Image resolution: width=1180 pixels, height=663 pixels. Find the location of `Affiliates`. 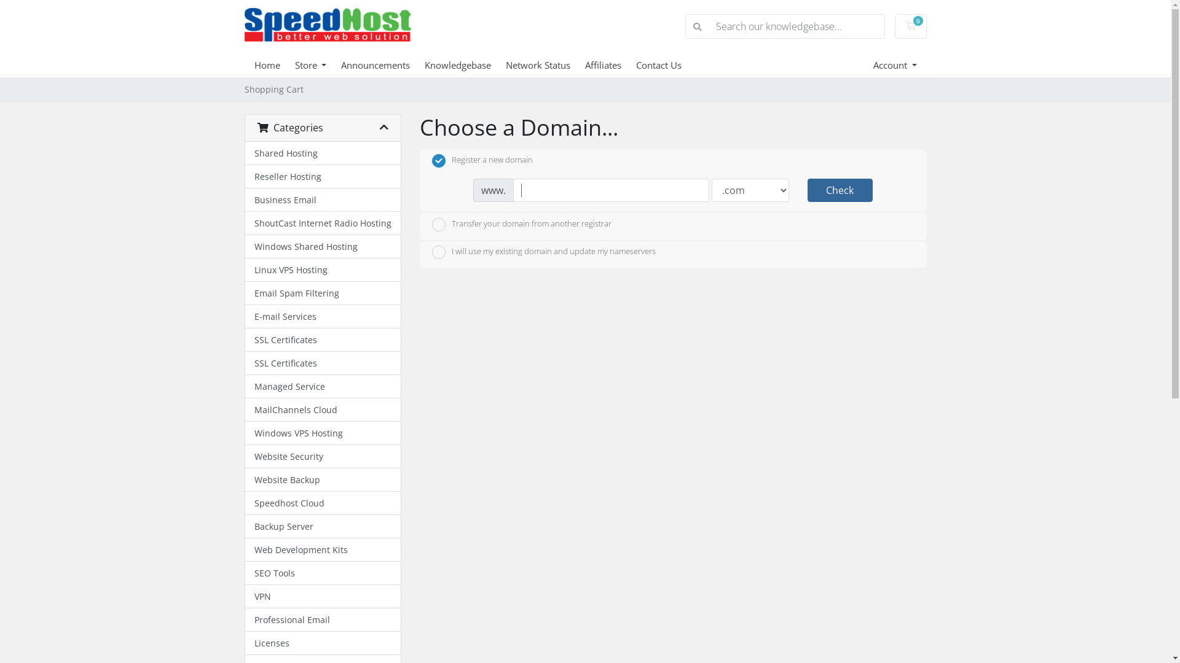

Affiliates is located at coordinates (611, 65).